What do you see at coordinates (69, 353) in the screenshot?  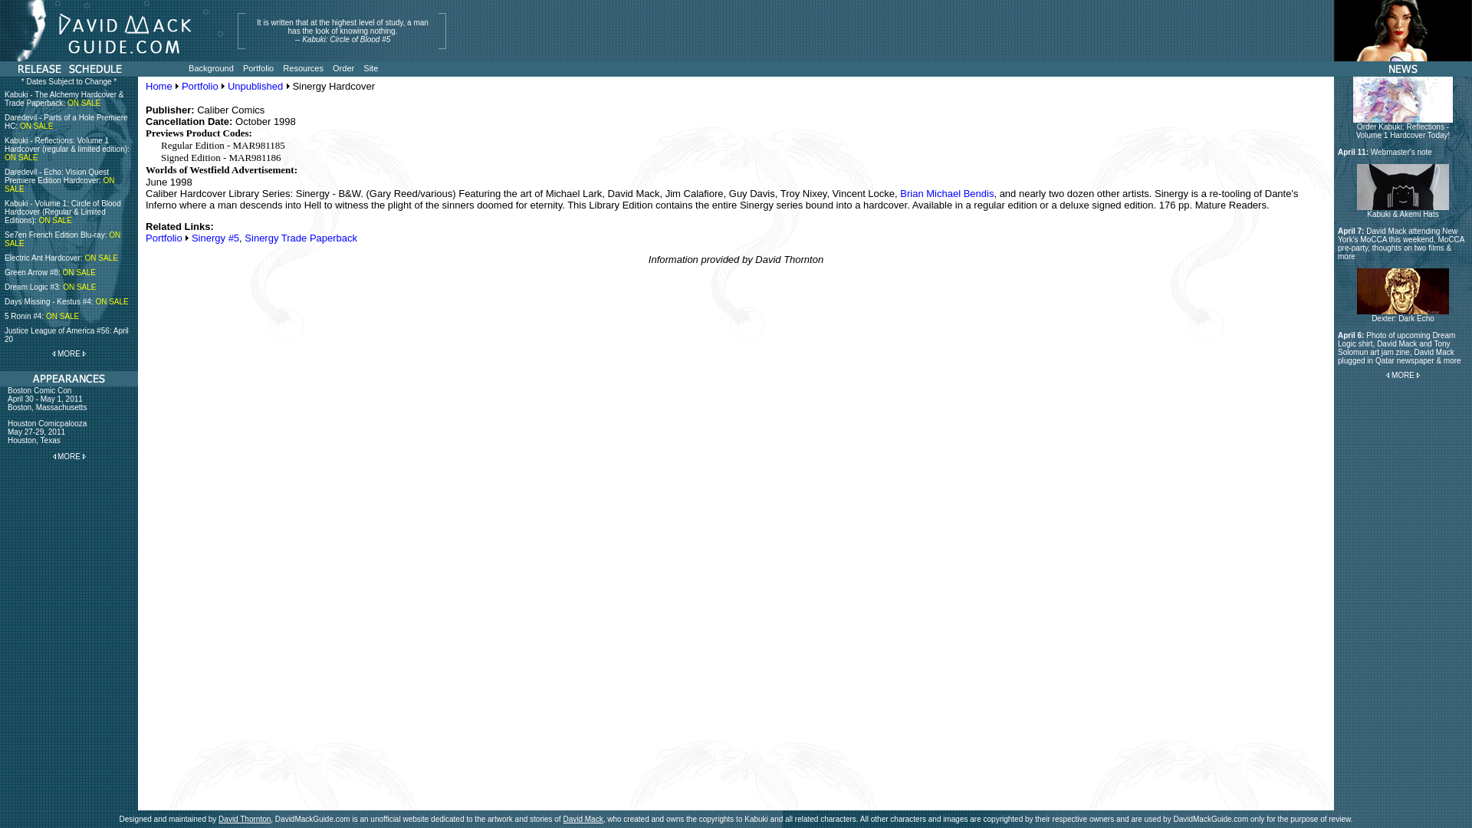 I see `MORE` at bounding box center [69, 353].